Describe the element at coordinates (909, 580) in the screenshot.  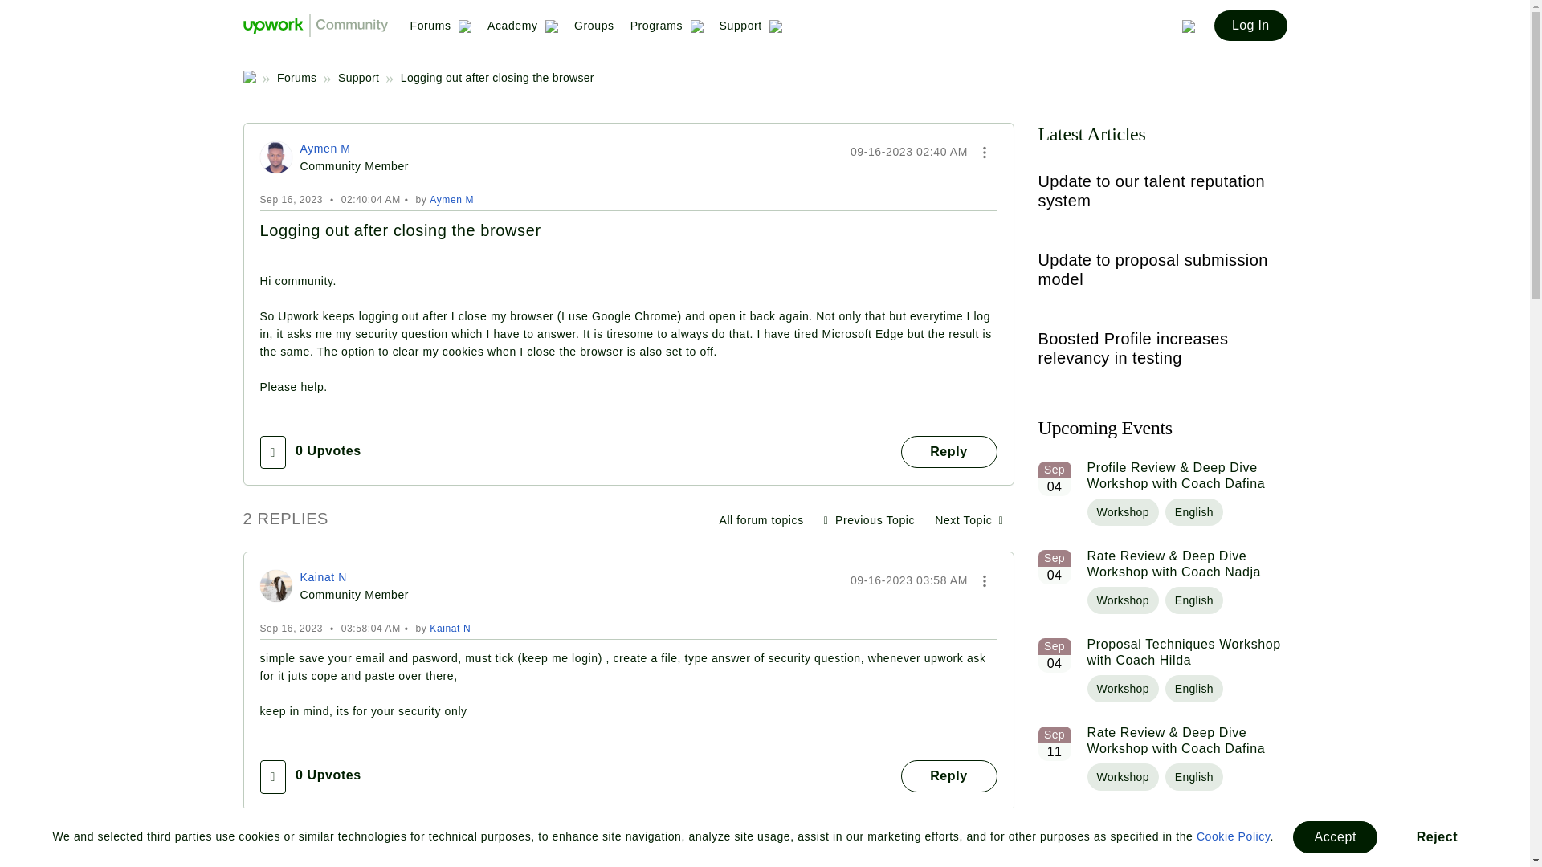
I see `Posted on` at that location.